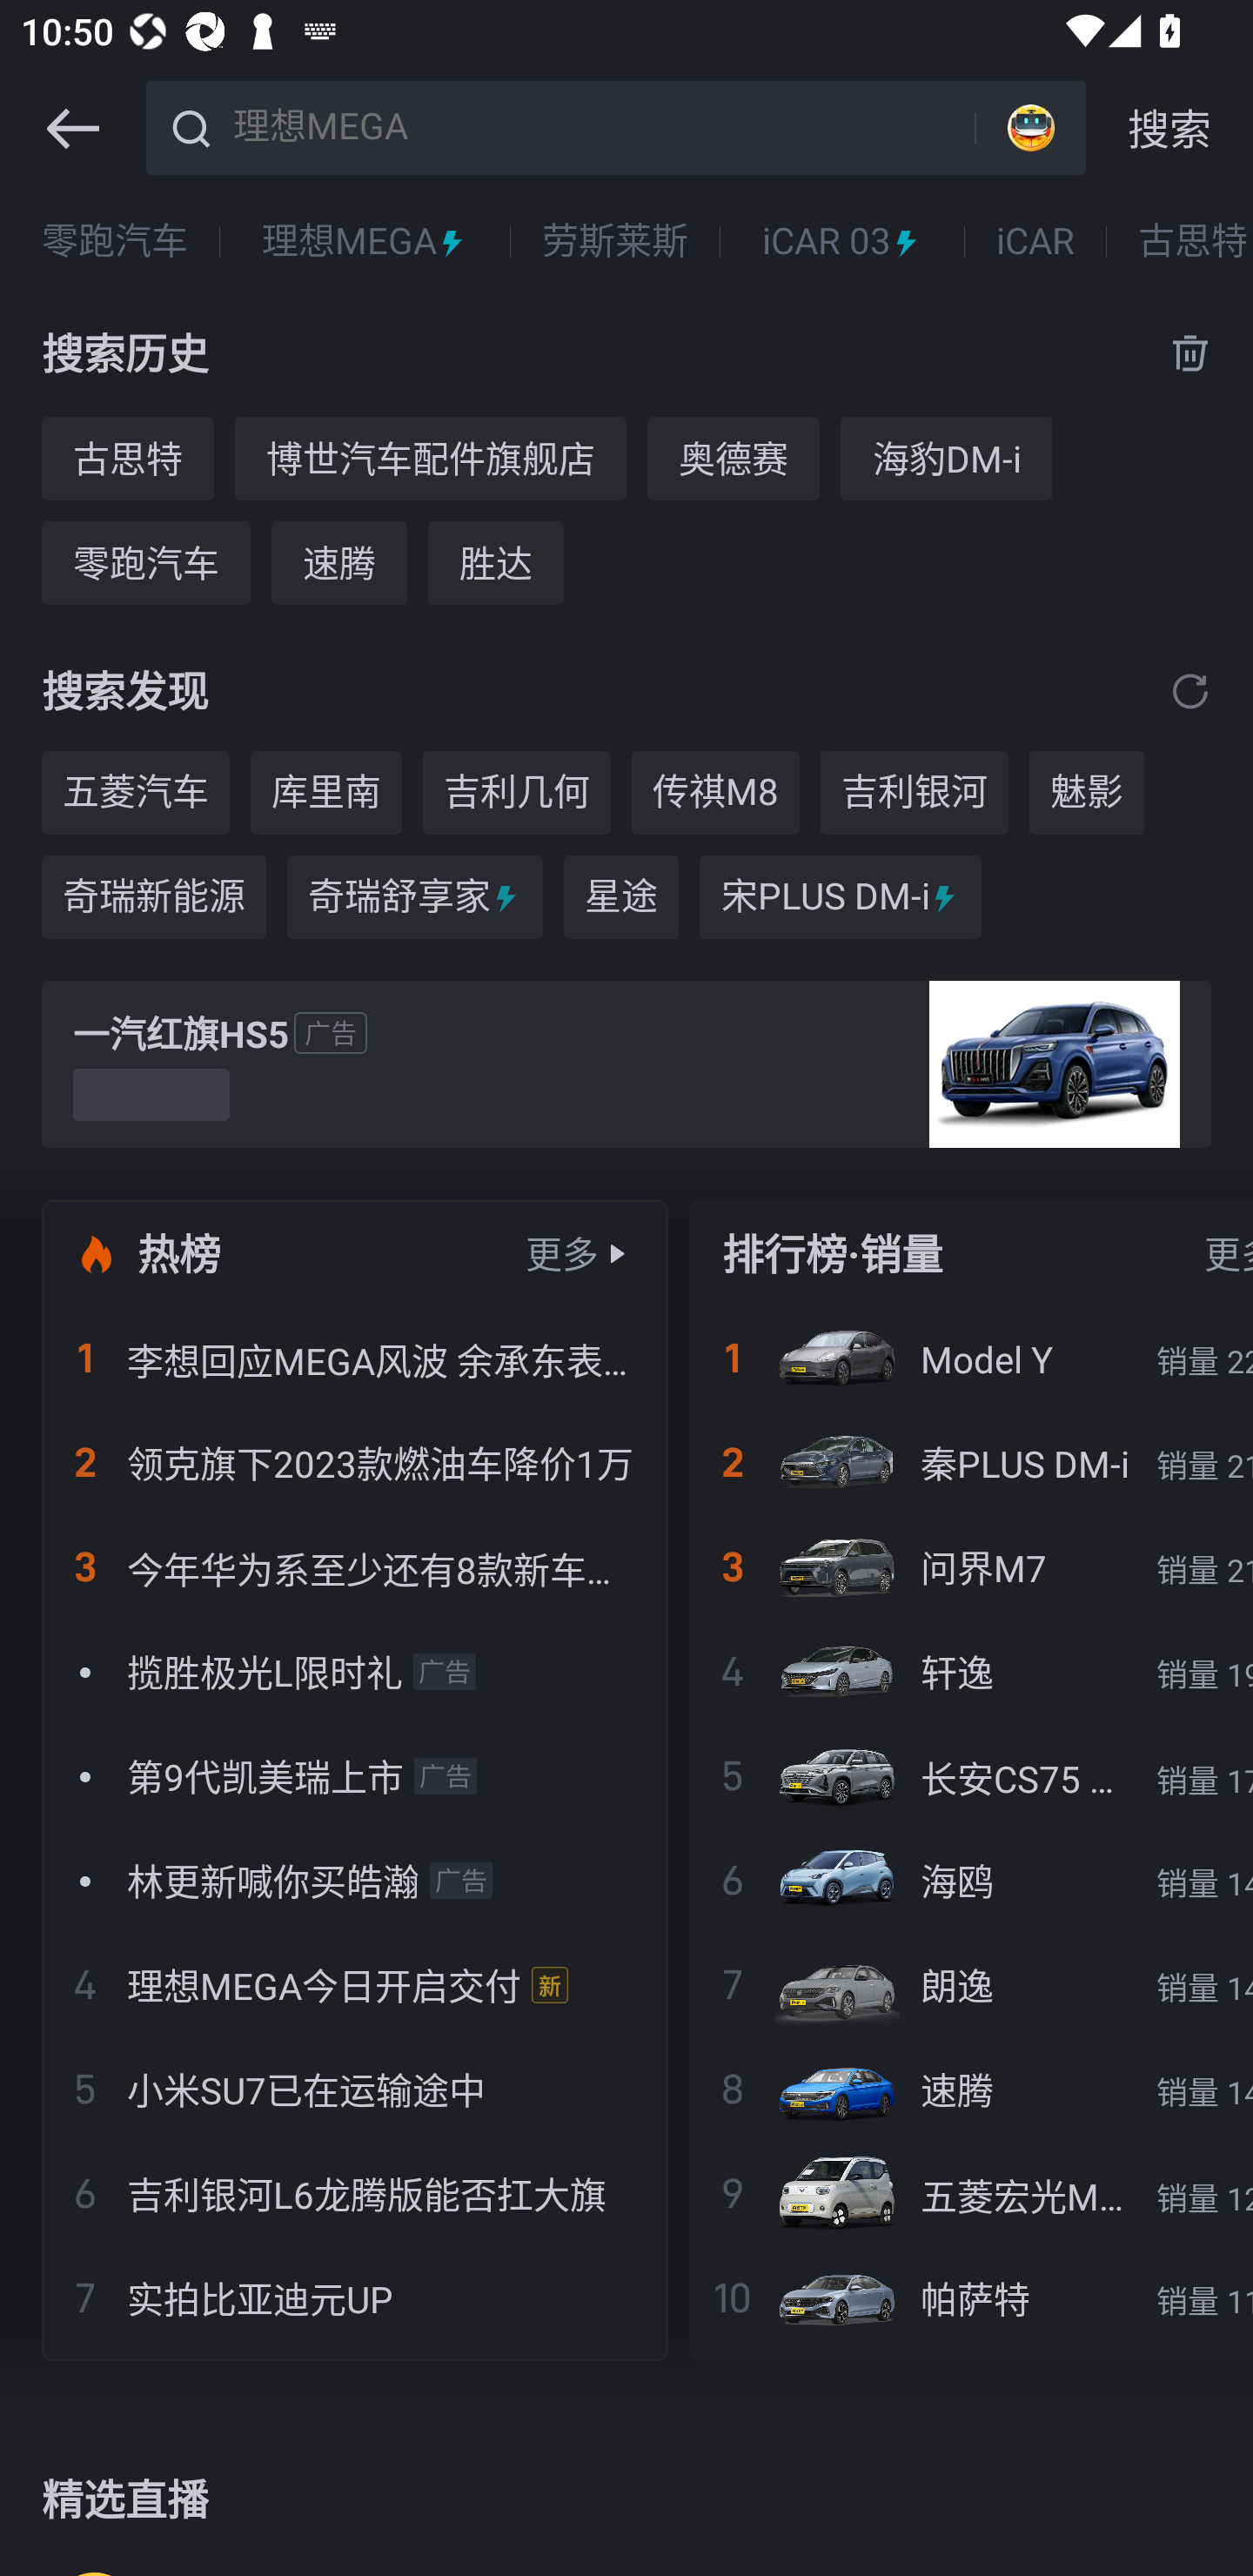 This screenshot has height=2576, width=1253. What do you see at coordinates (355, 1358) in the screenshot?
I see `李想回应MEGA风波 余承东表态` at bounding box center [355, 1358].